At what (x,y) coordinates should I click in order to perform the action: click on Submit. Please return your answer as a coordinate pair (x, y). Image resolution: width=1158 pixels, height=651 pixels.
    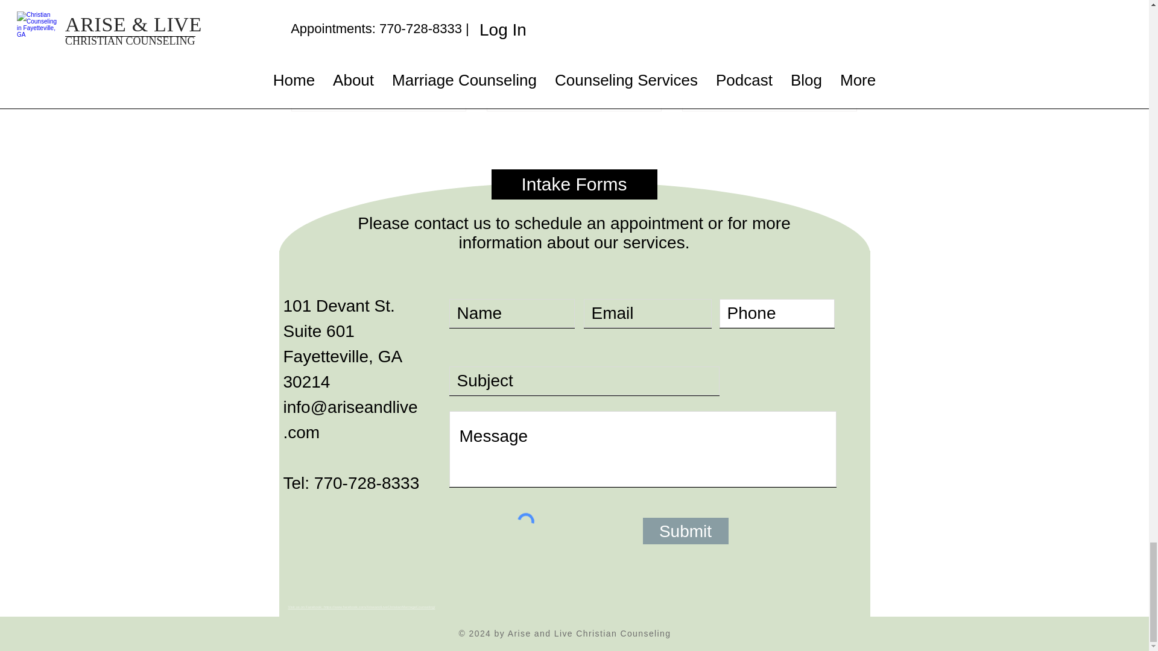
    Looking at the image, I should click on (685, 530).